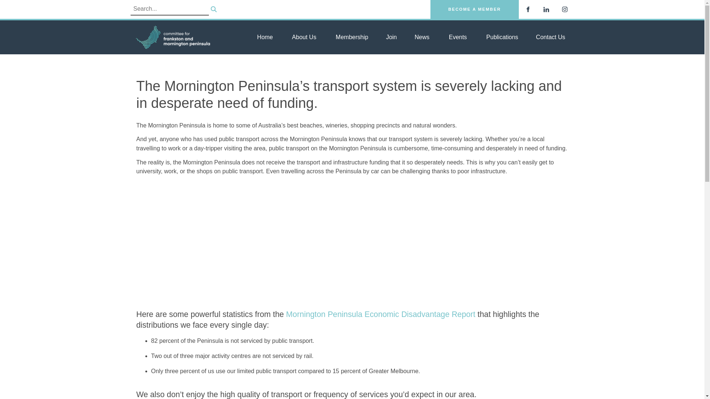  Describe the element at coordinates (564, 9) in the screenshot. I see `Instagram` at that location.